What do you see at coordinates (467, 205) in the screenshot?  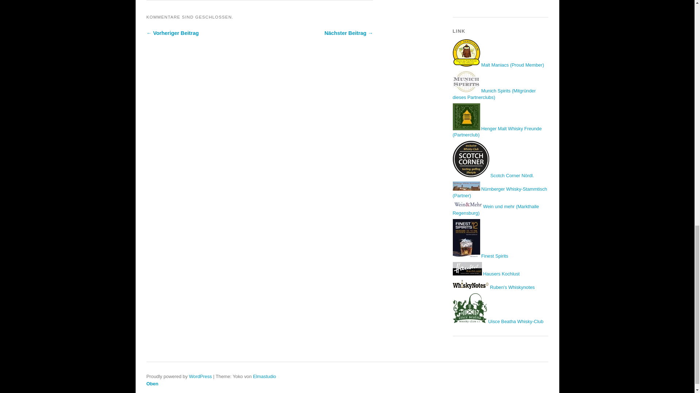 I see `Weine und Spirits in Regensburg` at bounding box center [467, 205].